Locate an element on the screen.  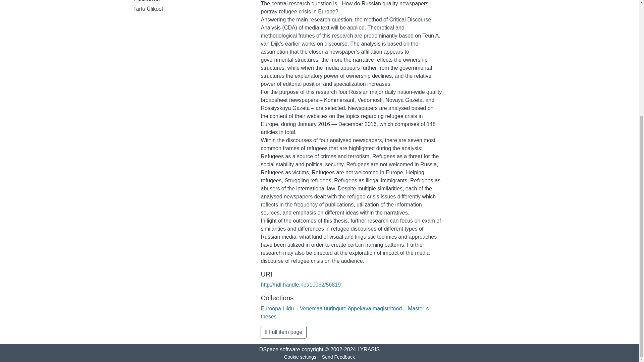
Cookie settings is located at coordinates (300, 357).